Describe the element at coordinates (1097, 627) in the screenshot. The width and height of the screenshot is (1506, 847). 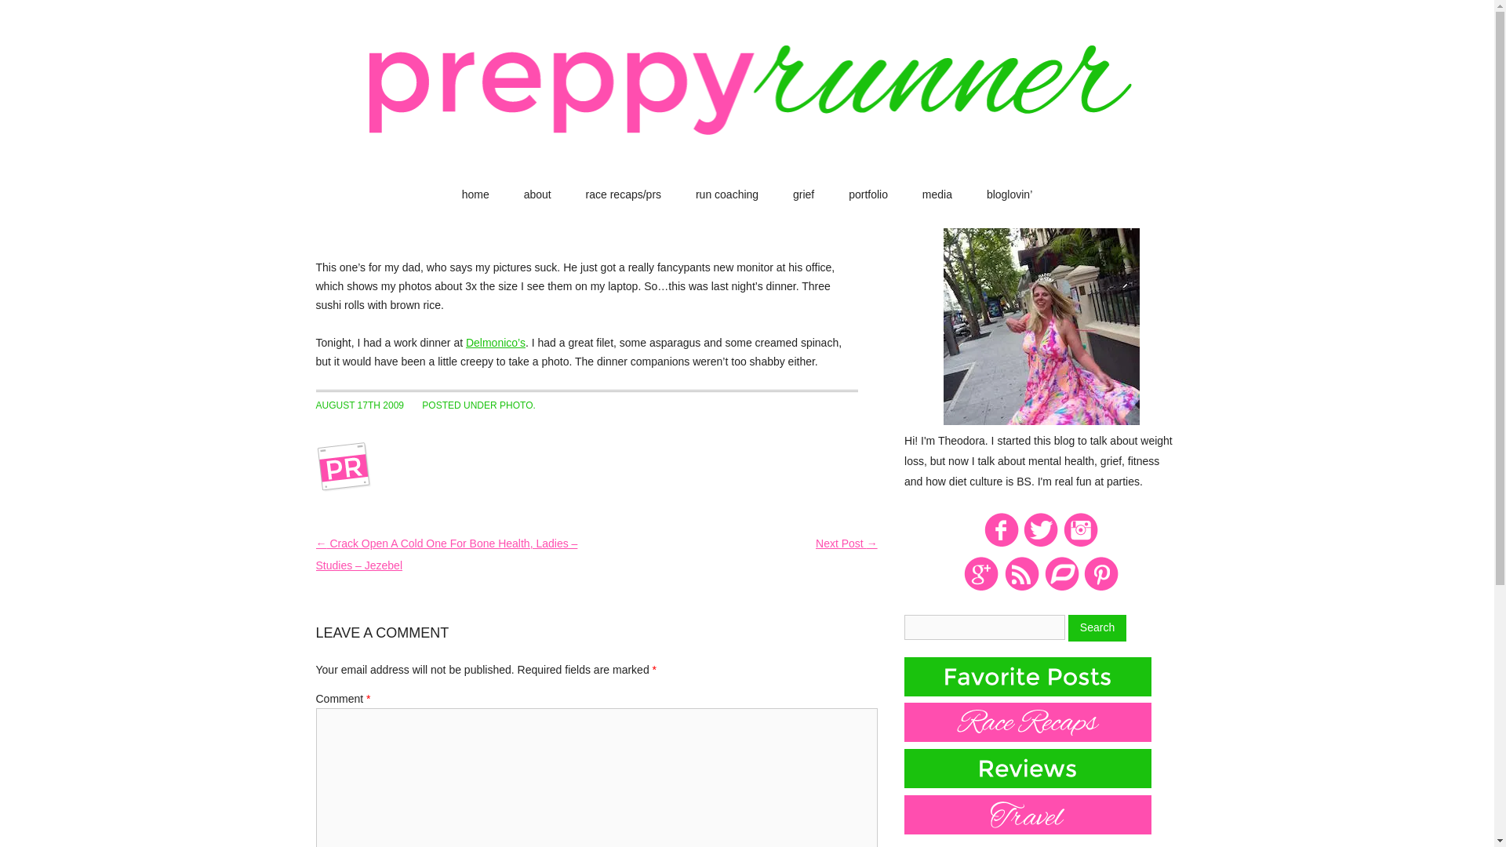
I see `Search` at that location.